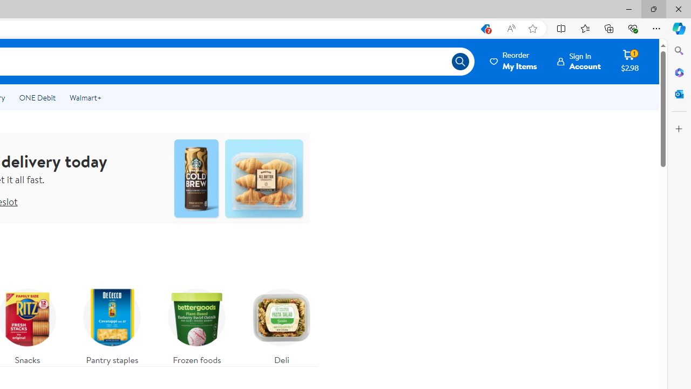  Describe the element at coordinates (85, 97) in the screenshot. I see `Walmart+` at that location.